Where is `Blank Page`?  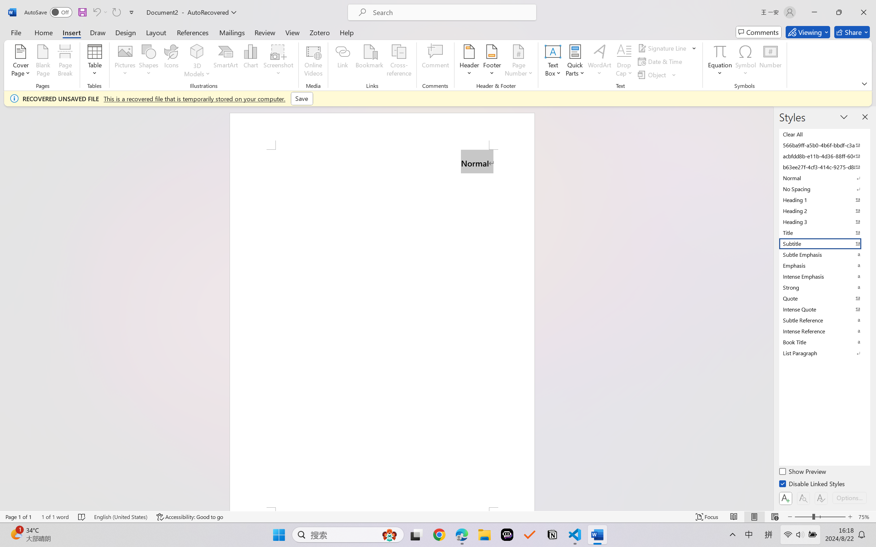
Blank Page is located at coordinates (43, 62).